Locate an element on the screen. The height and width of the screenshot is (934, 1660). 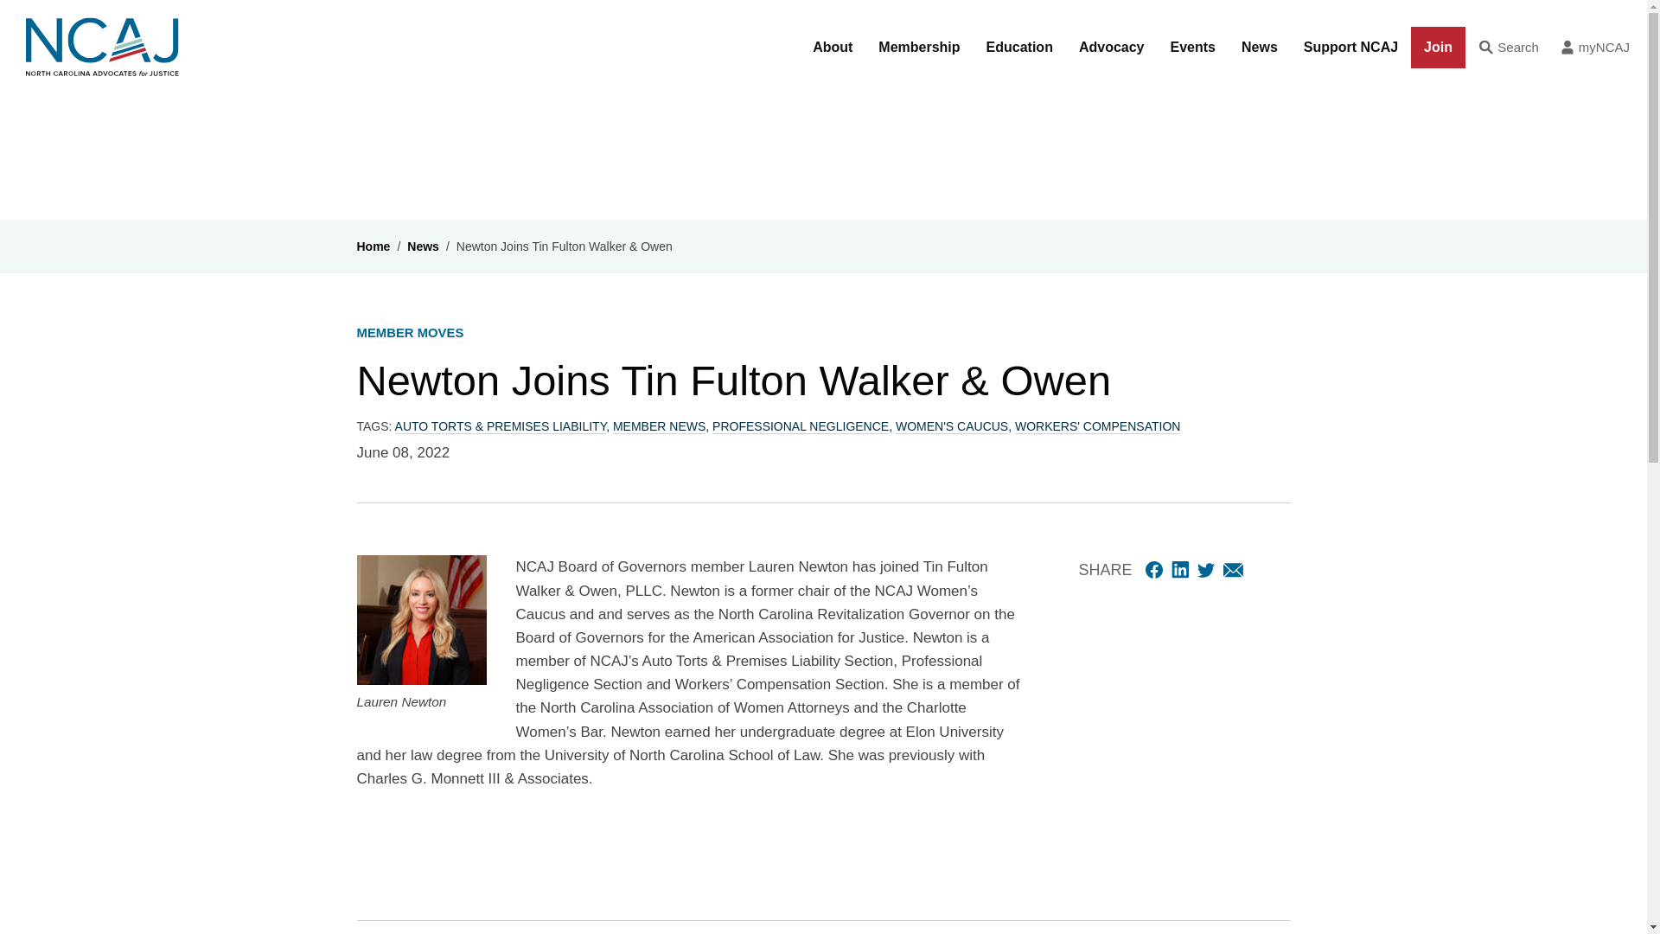
Membership is located at coordinates (918, 48).